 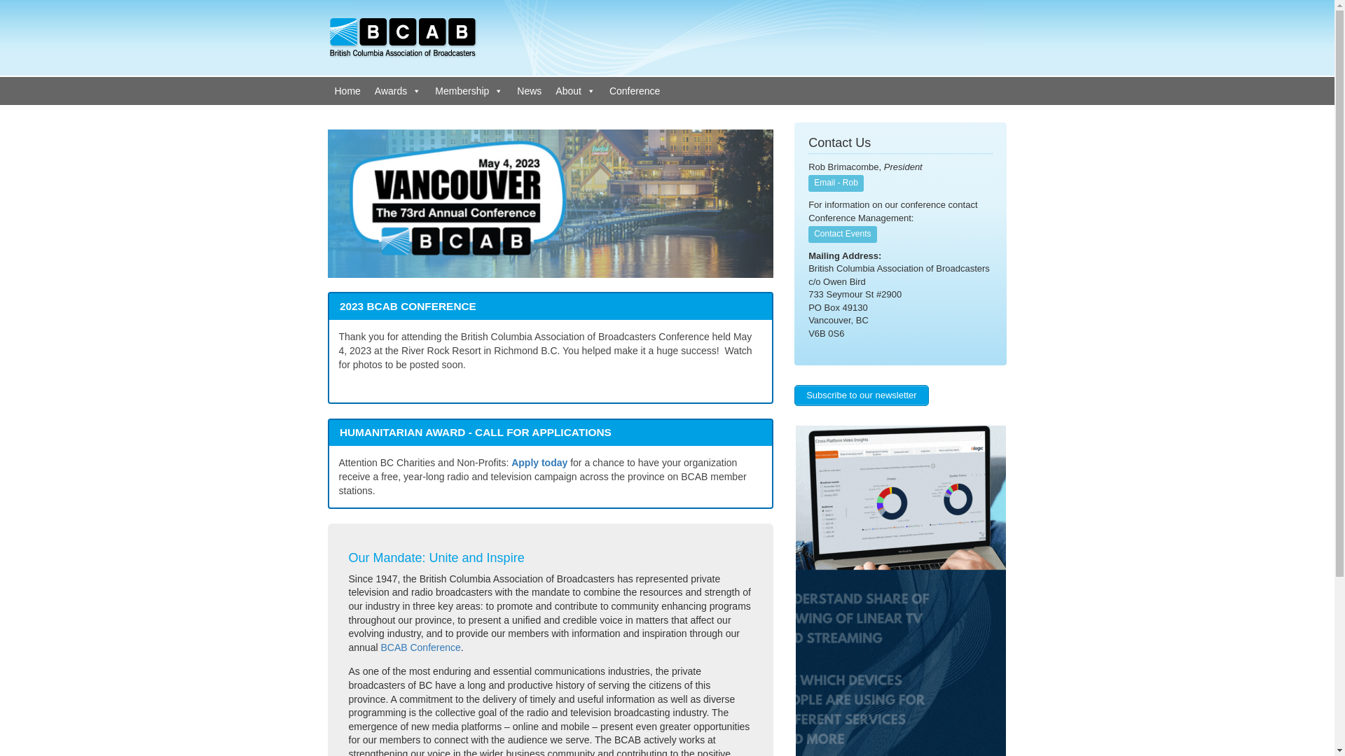 I want to click on Apply today, so click(x=539, y=463).